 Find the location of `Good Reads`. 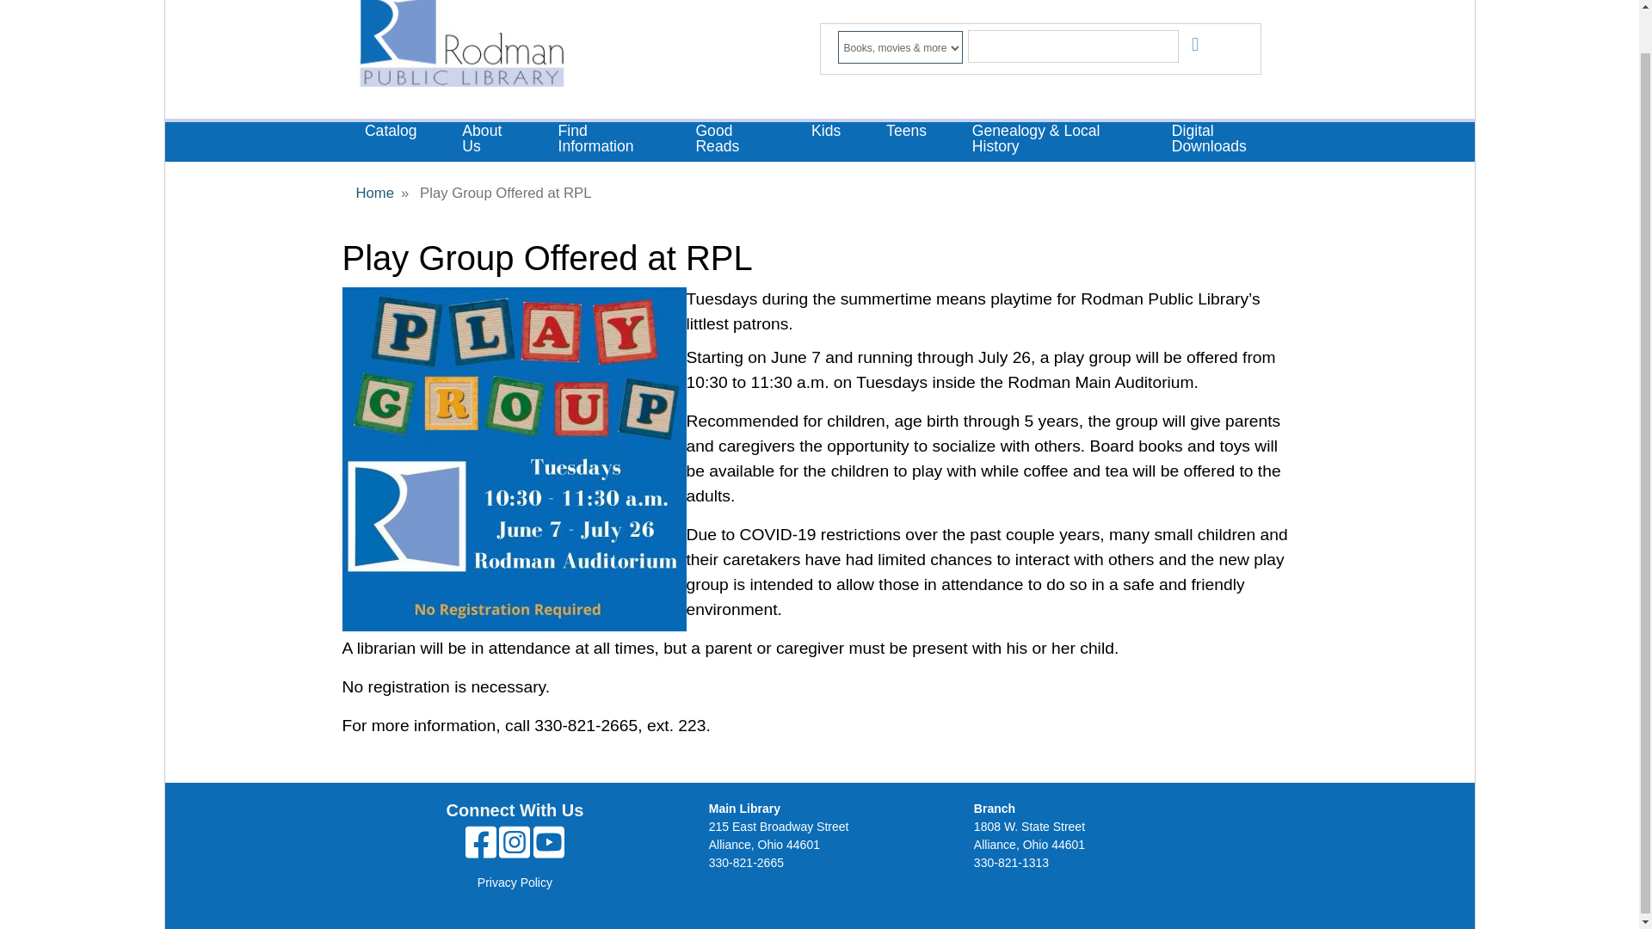

Good Reads is located at coordinates (730, 139).